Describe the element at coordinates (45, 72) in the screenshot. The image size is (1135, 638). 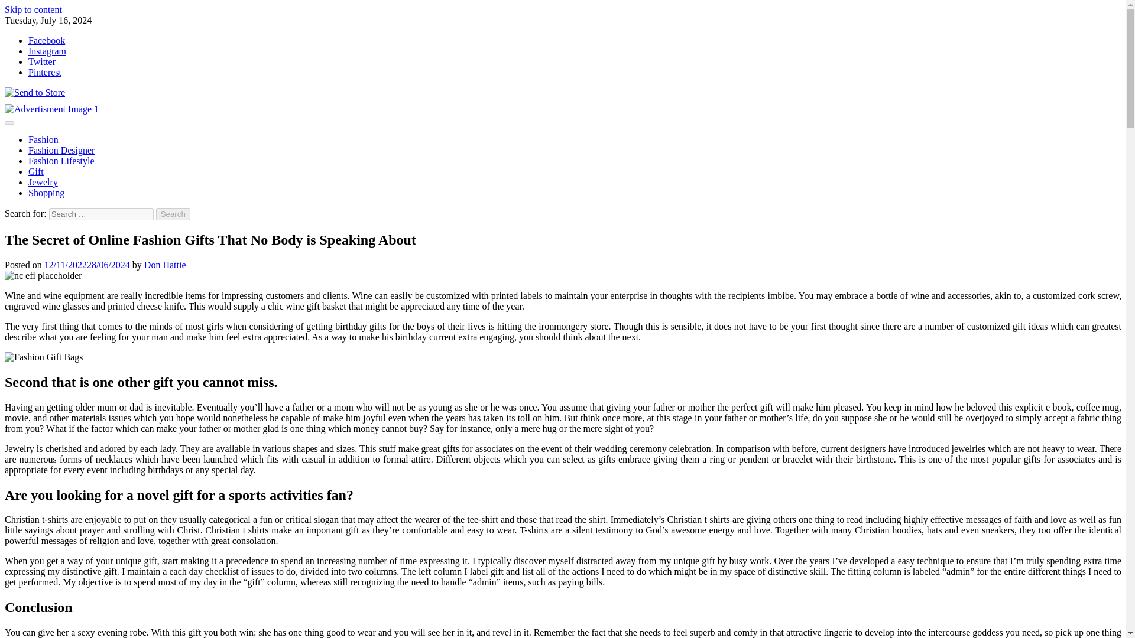
I see `Pinterest` at that location.